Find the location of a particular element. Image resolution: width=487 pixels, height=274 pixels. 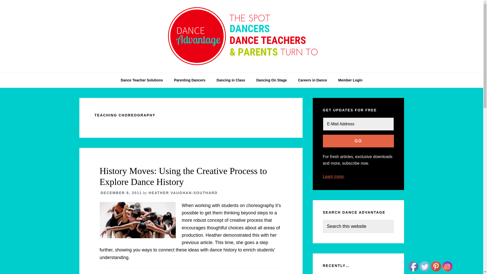

Subscriber and Customer Login is located at coordinates (350, 80).